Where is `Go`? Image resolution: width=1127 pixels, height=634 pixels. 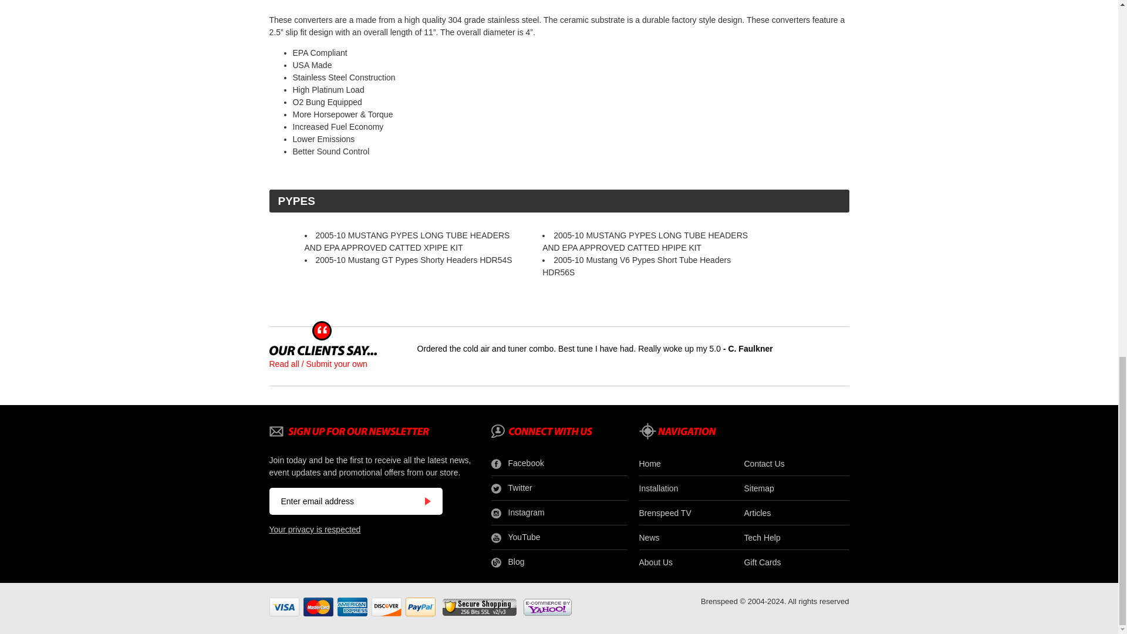 Go is located at coordinates (427, 501).